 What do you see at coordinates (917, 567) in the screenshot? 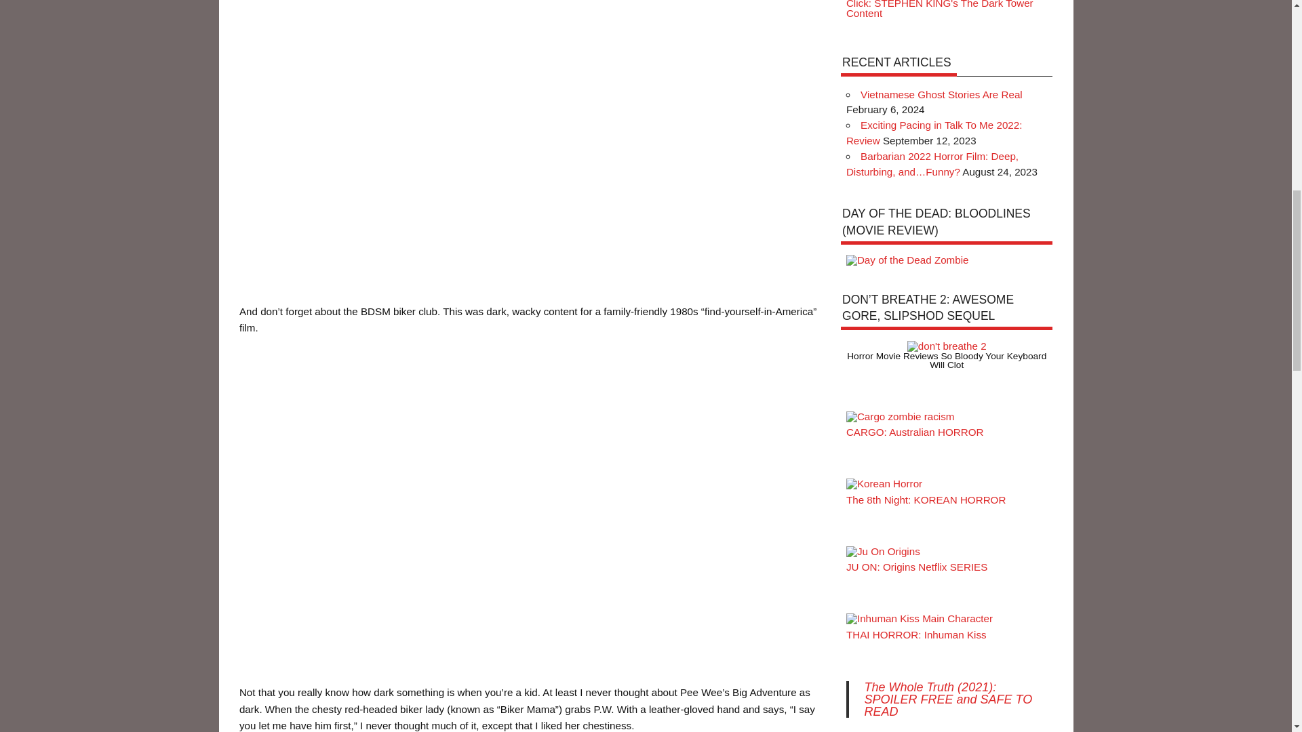
I see `JU ON: Origins Netflix SERIES` at bounding box center [917, 567].